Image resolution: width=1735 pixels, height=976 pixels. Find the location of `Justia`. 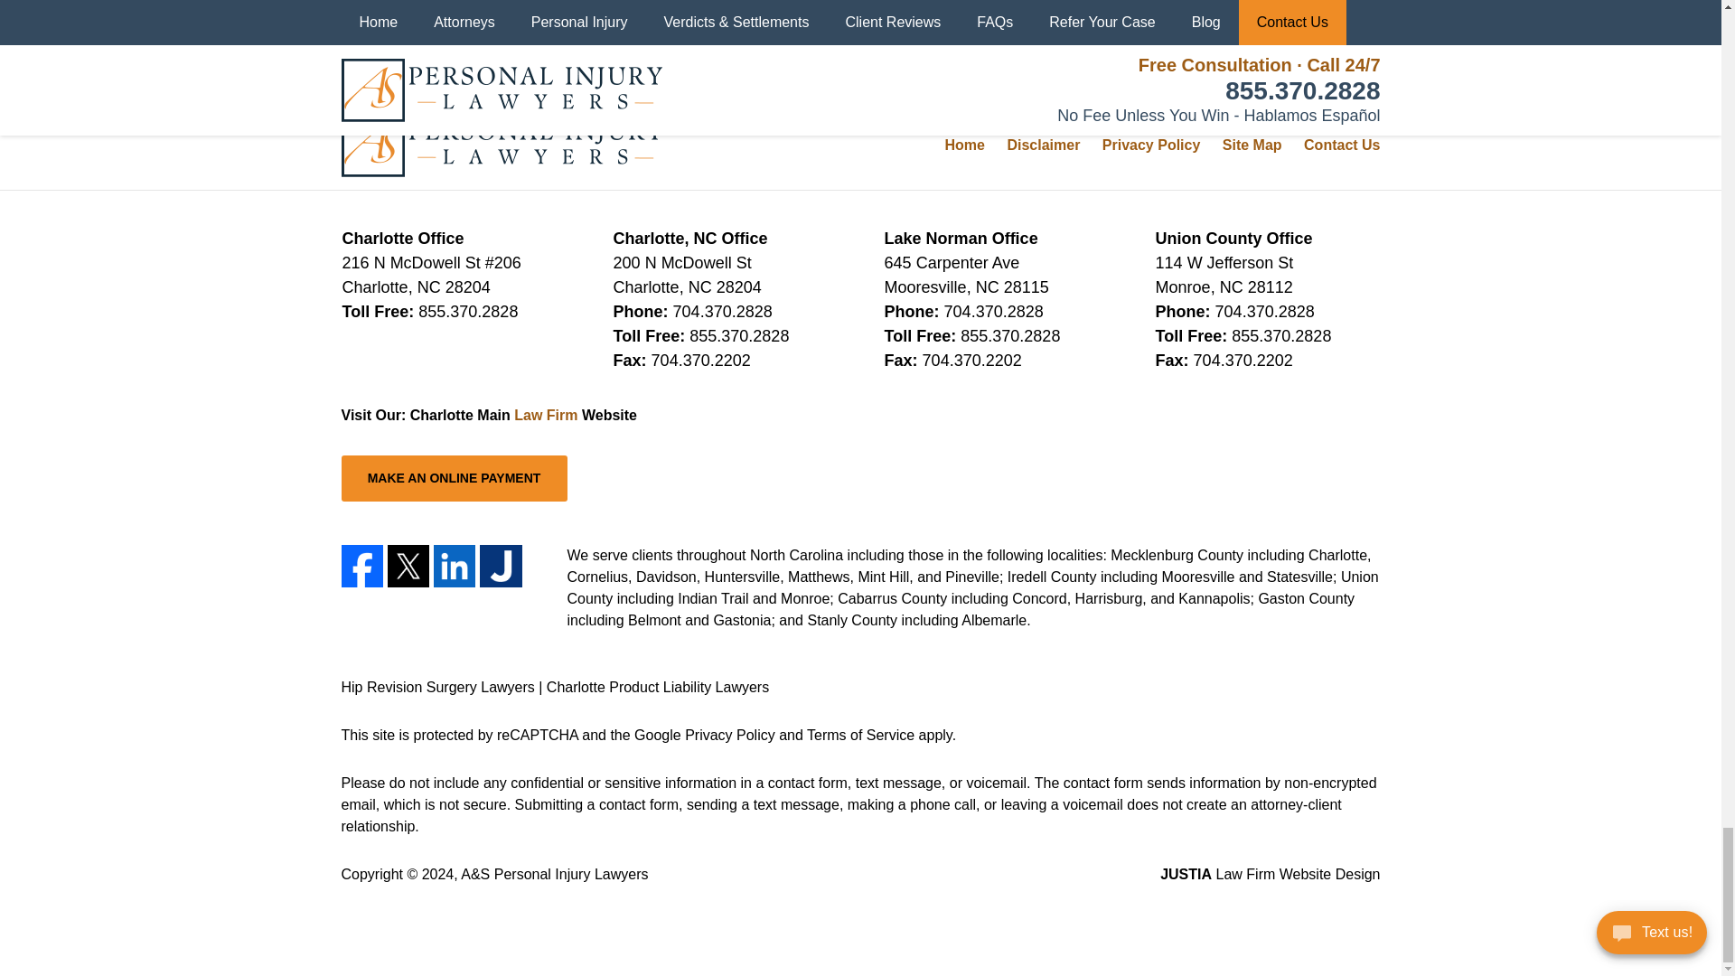

Justia is located at coordinates (501, 566).